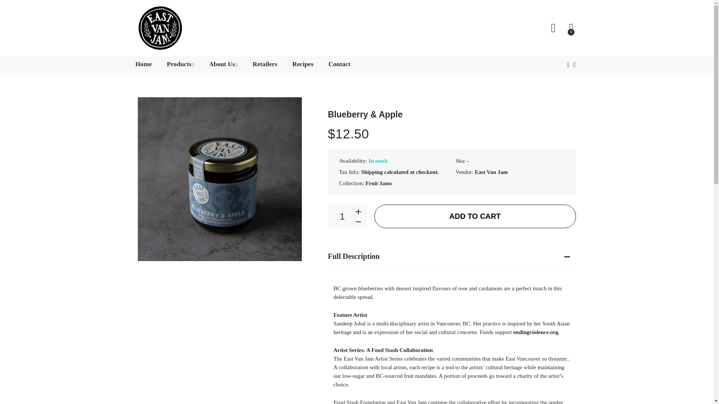 The width and height of the screenshot is (719, 404). Describe the element at coordinates (572, 28) in the screenshot. I see `Your cart` at that location.